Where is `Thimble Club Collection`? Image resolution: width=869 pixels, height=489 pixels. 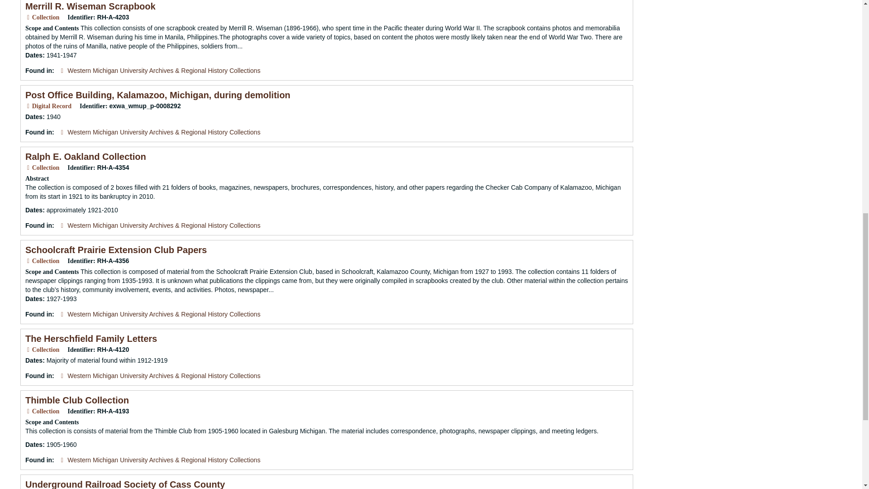 Thimble Club Collection is located at coordinates (77, 400).